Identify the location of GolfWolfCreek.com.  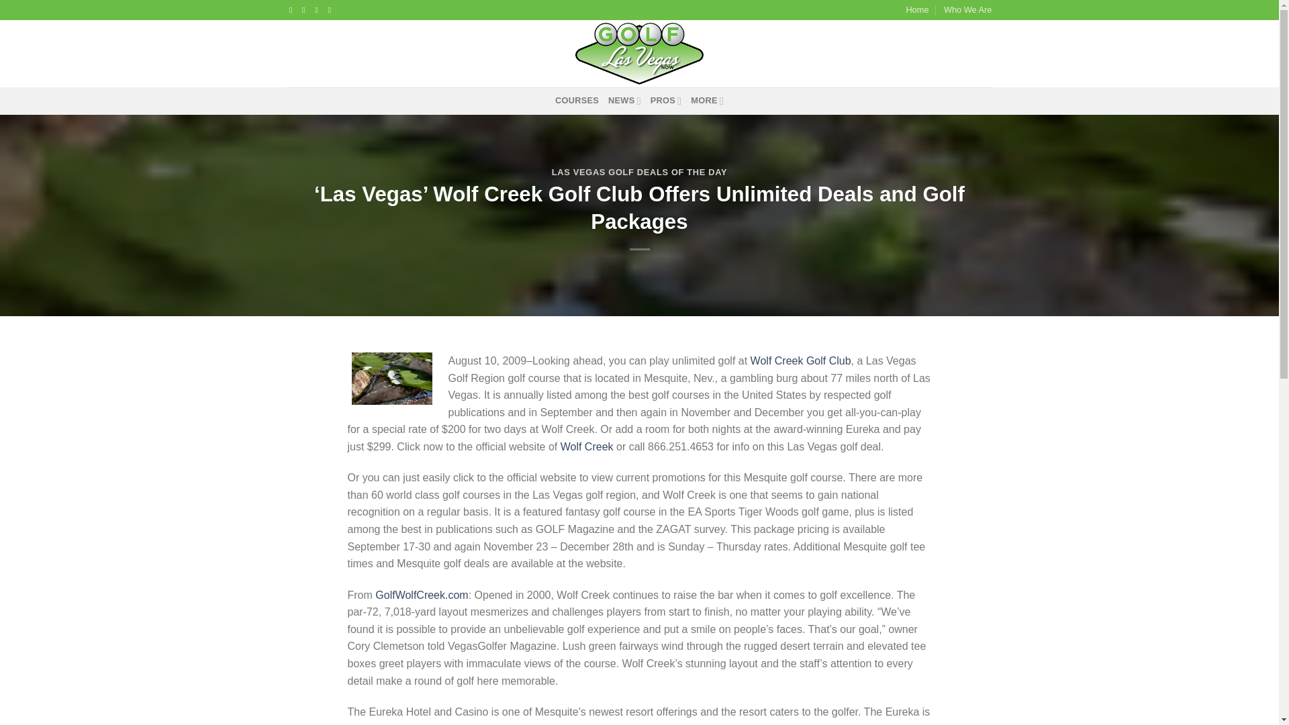
(421, 595).